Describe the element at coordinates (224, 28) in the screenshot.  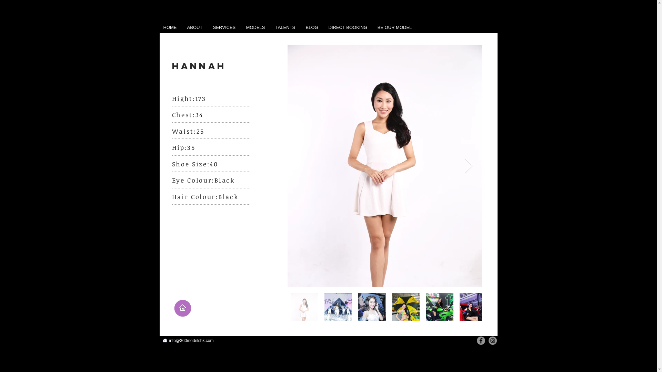
I see `SERVICES` at that location.